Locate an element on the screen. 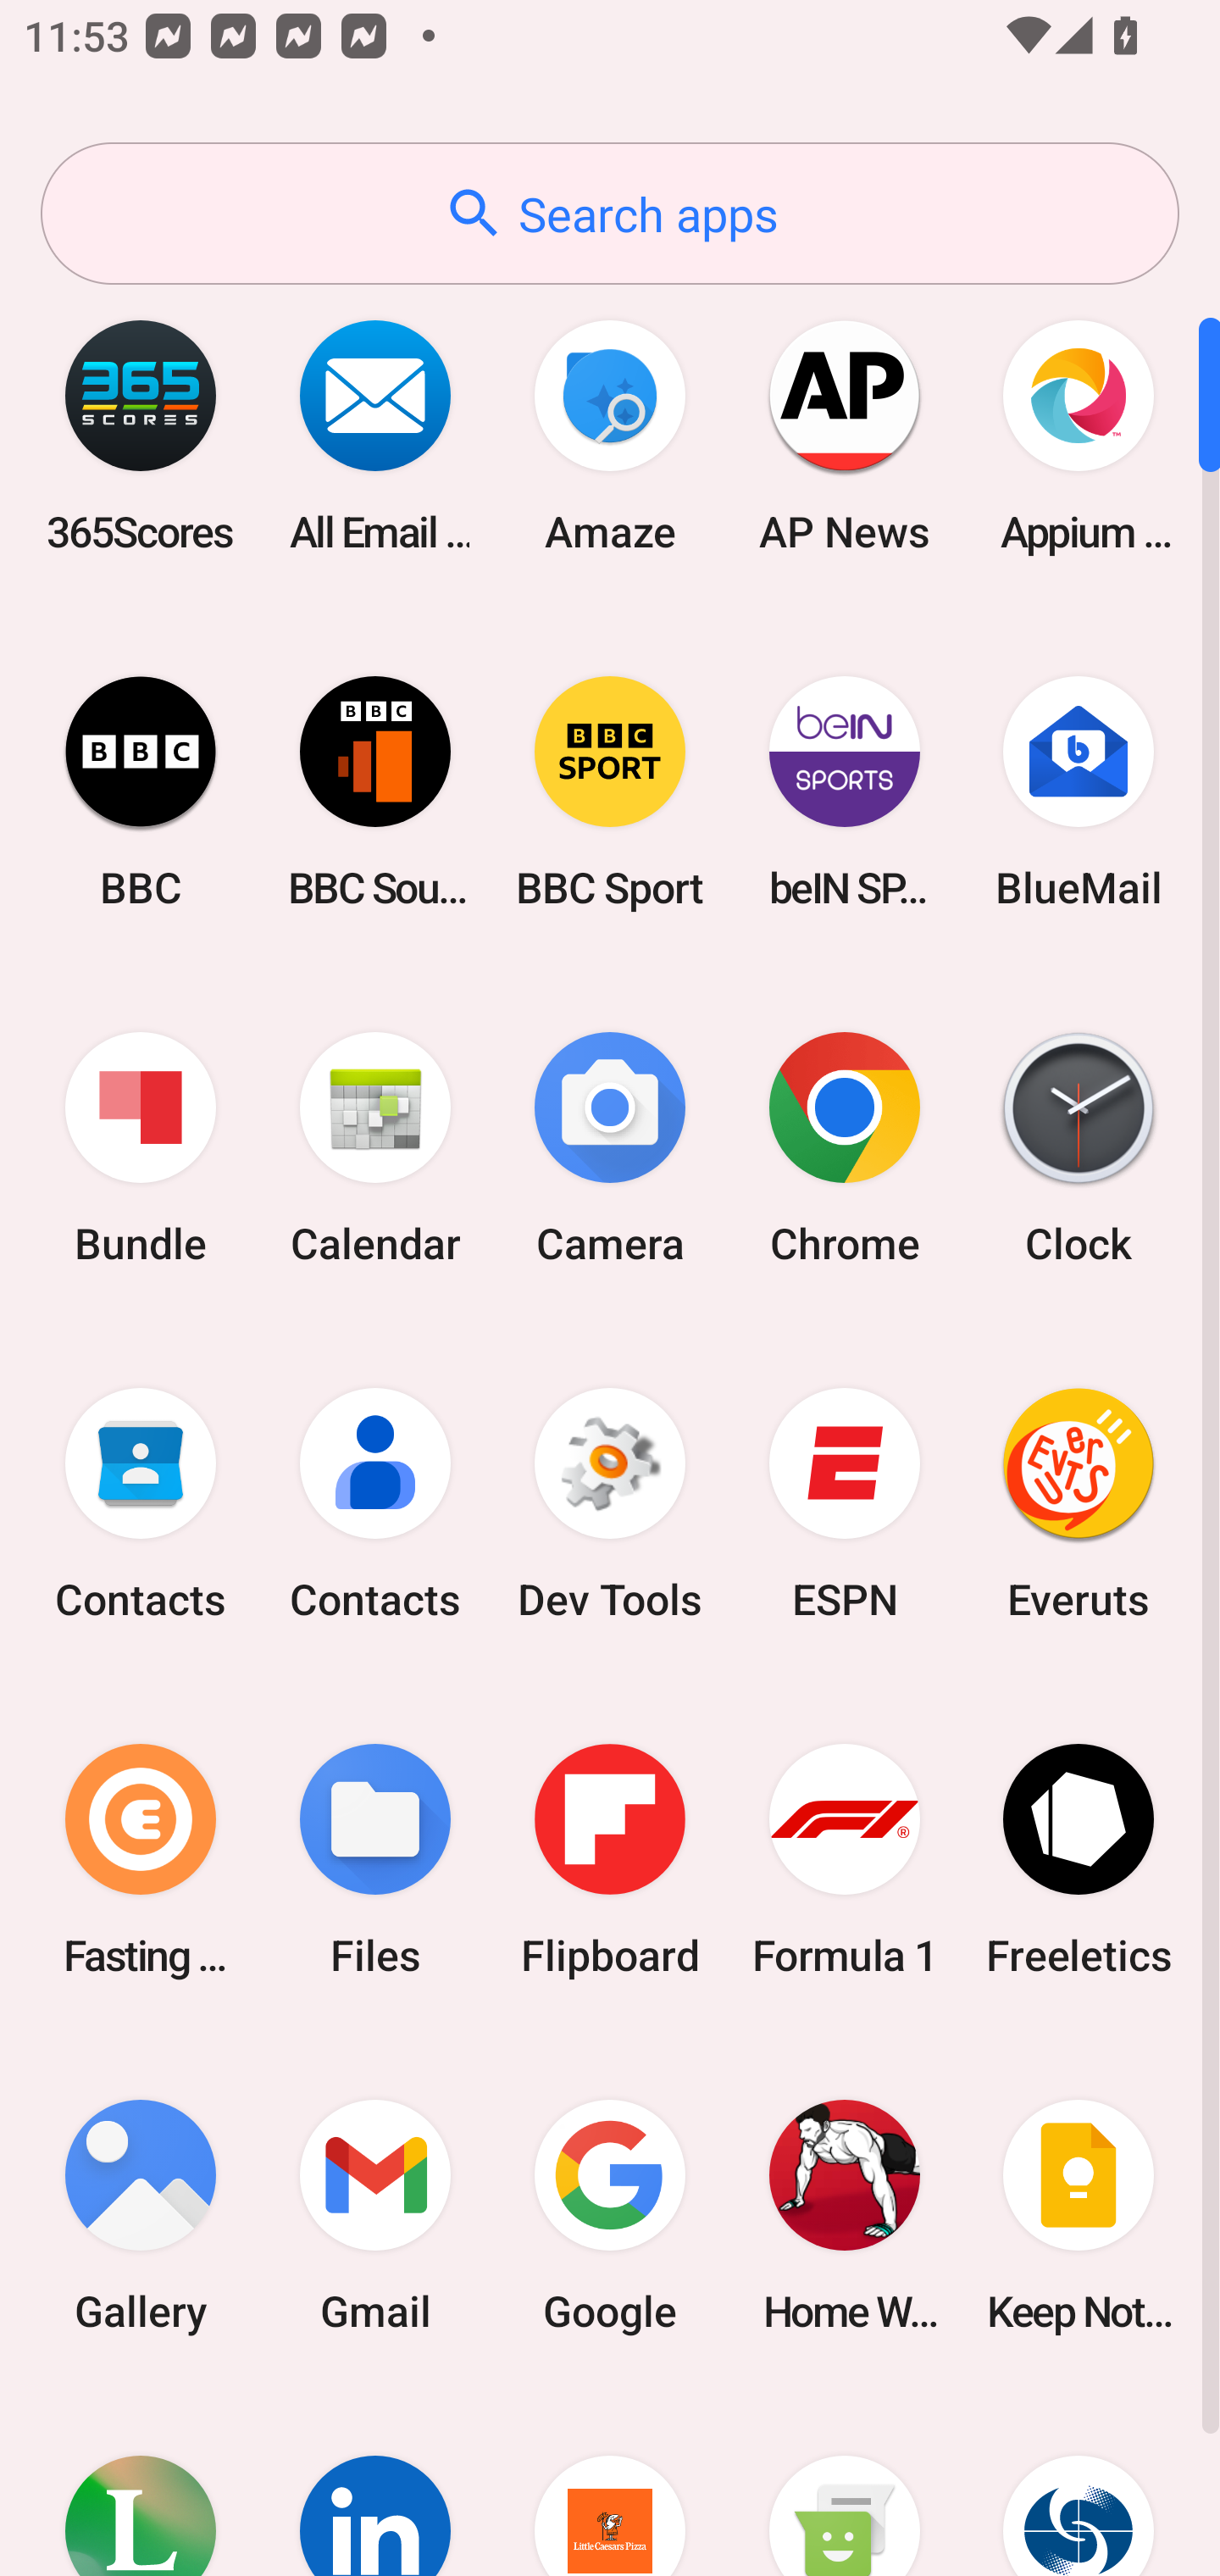 The image size is (1220, 2576). BBC Sounds is located at coordinates (375, 791).